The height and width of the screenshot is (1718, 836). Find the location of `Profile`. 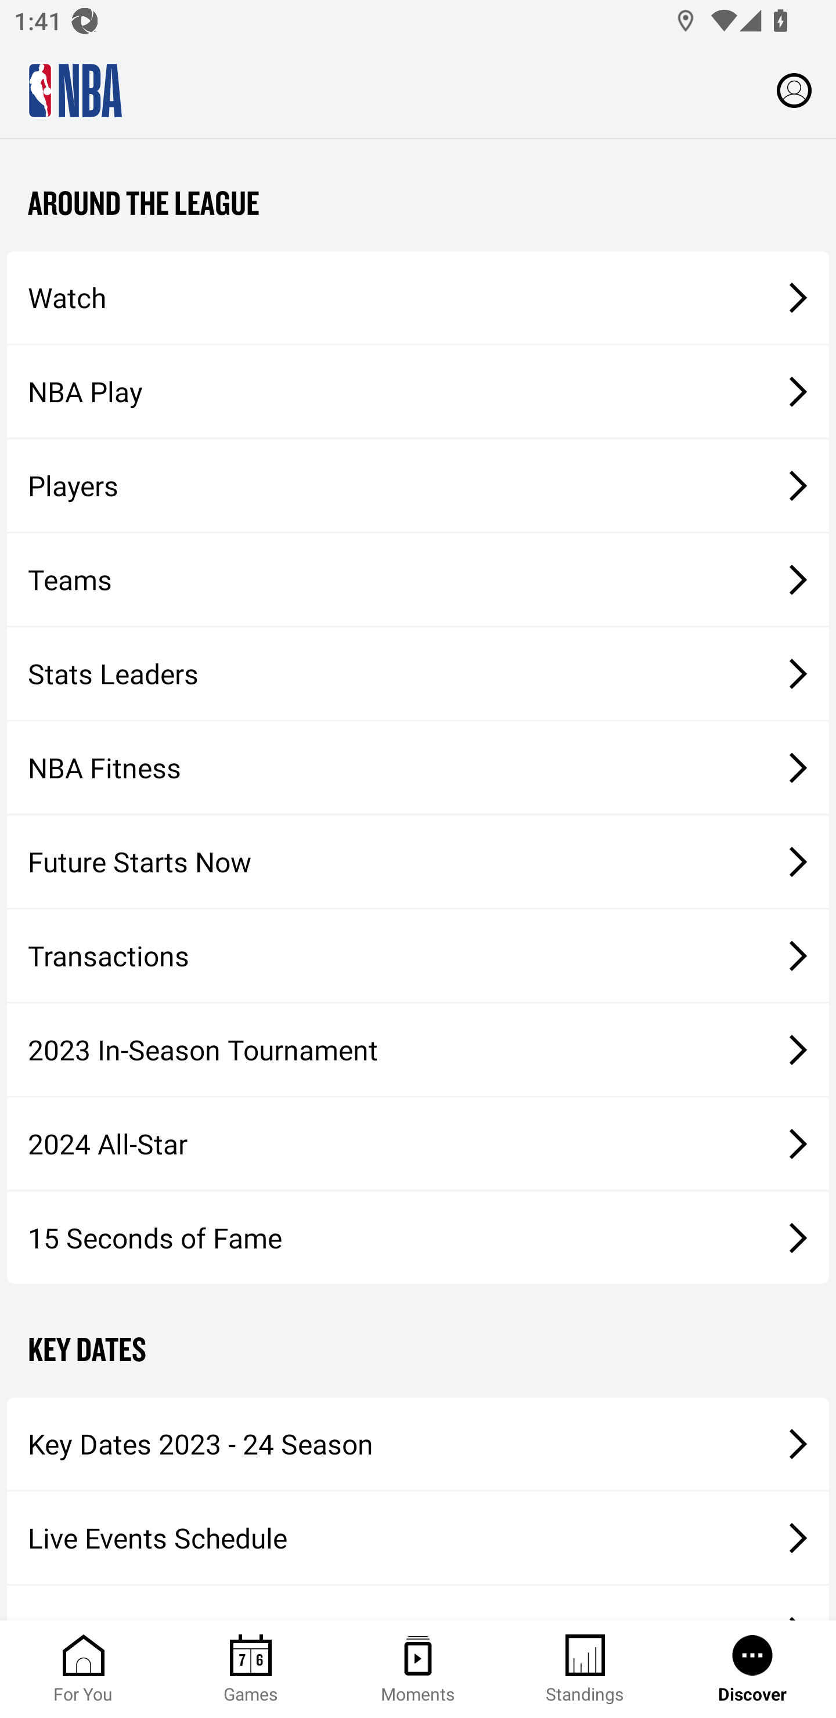

Profile is located at coordinates (794, 89).